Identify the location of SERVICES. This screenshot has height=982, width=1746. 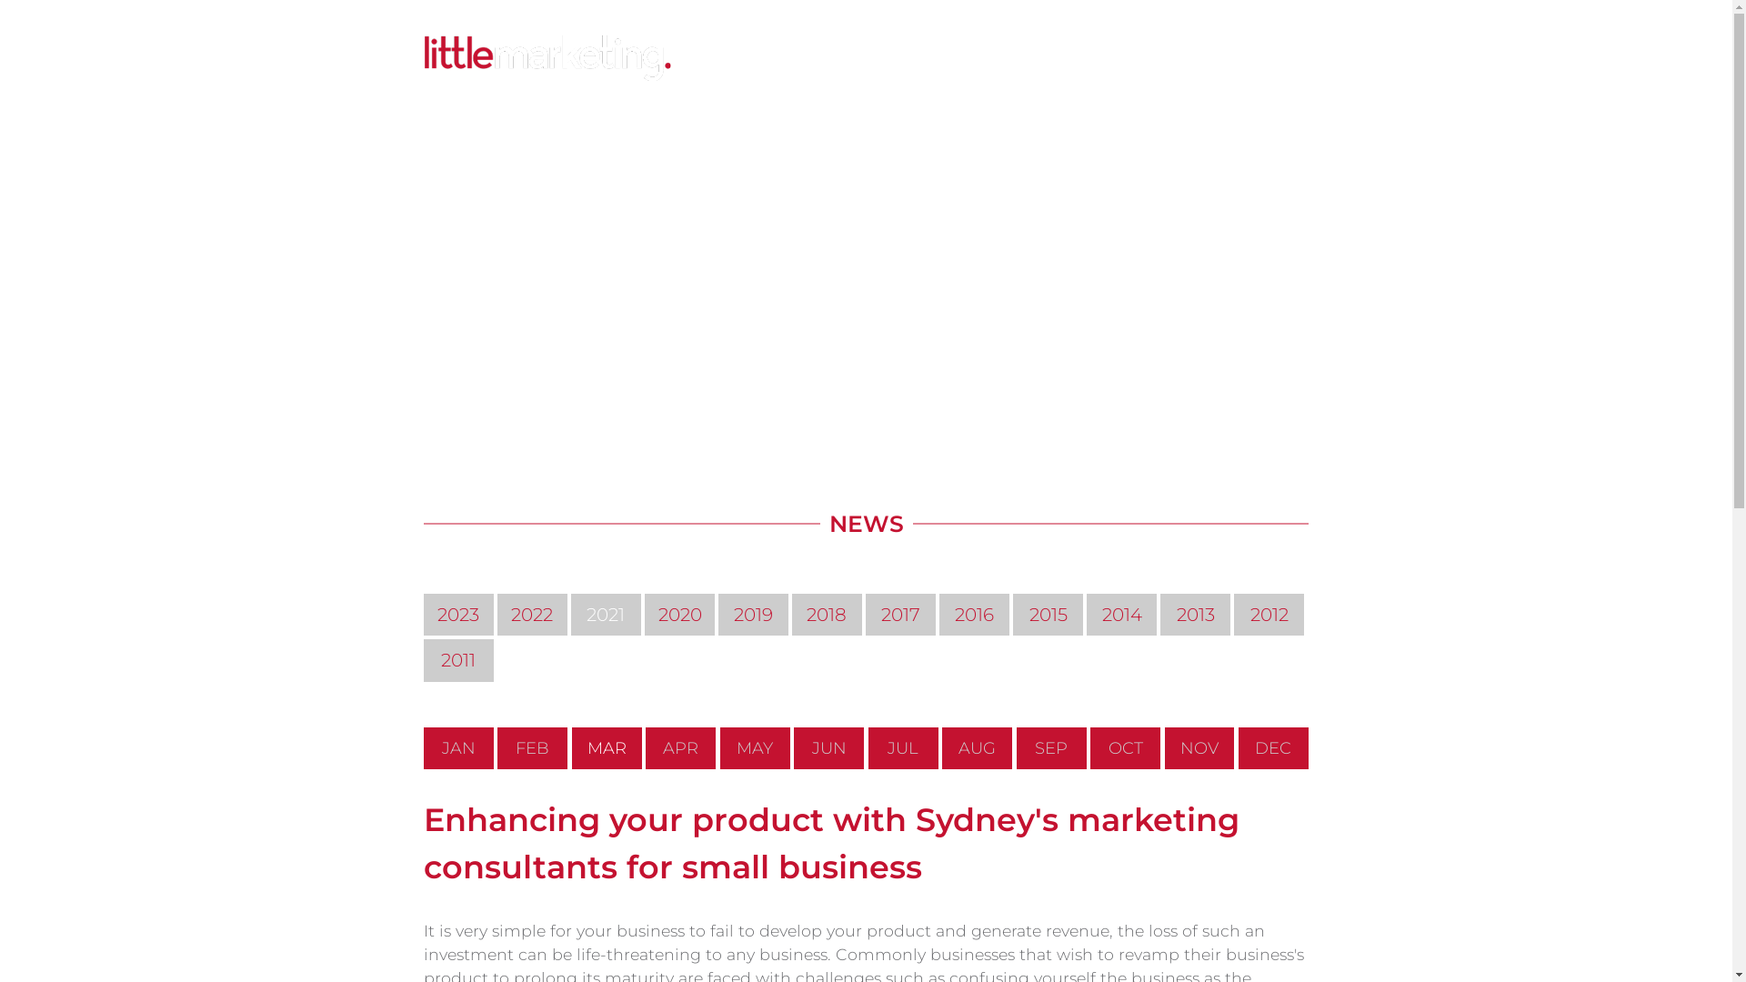
(759, 59).